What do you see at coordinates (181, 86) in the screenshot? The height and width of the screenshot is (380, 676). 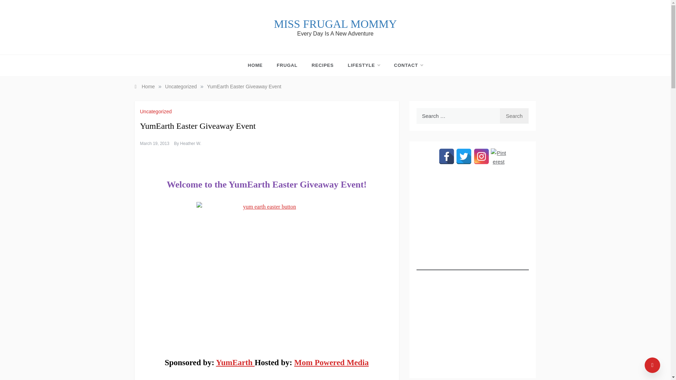 I see `Uncategorized` at bounding box center [181, 86].